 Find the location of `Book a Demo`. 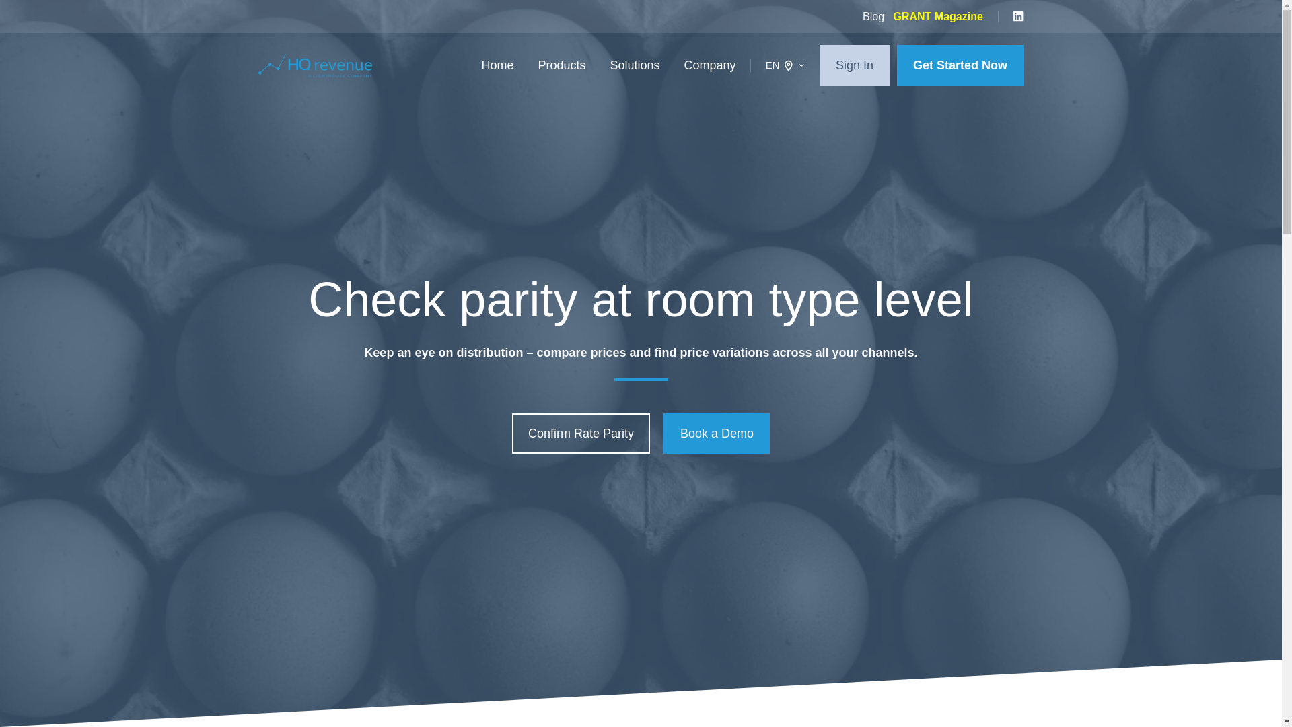

Book a Demo is located at coordinates (717, 434).